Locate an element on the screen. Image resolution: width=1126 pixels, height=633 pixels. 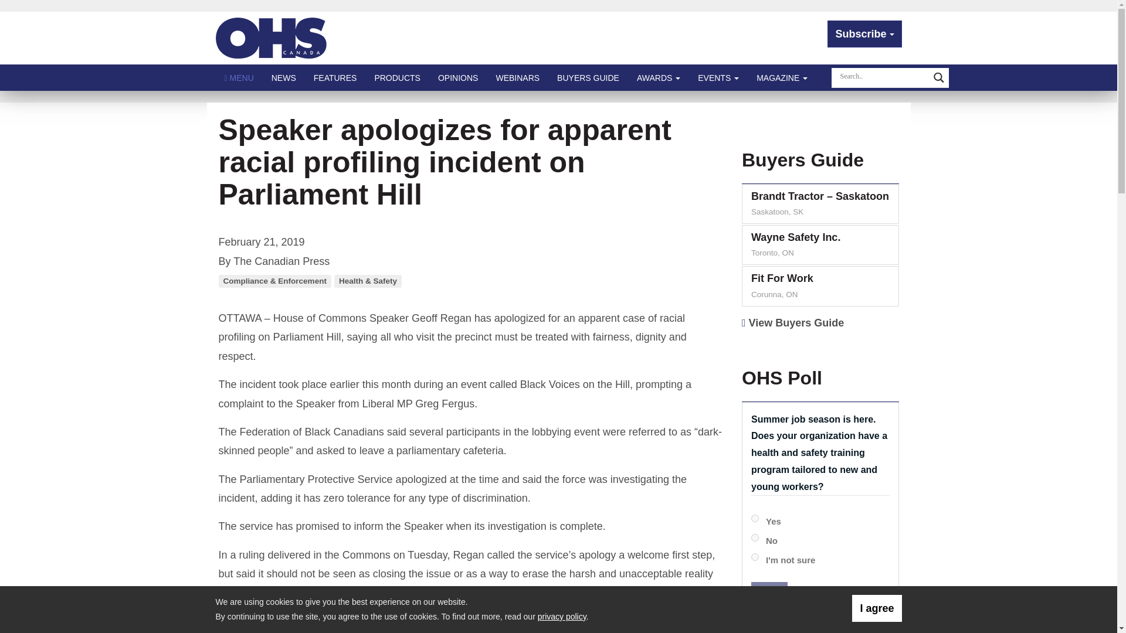
MAGAZINE is located at coordinates (782, 77).